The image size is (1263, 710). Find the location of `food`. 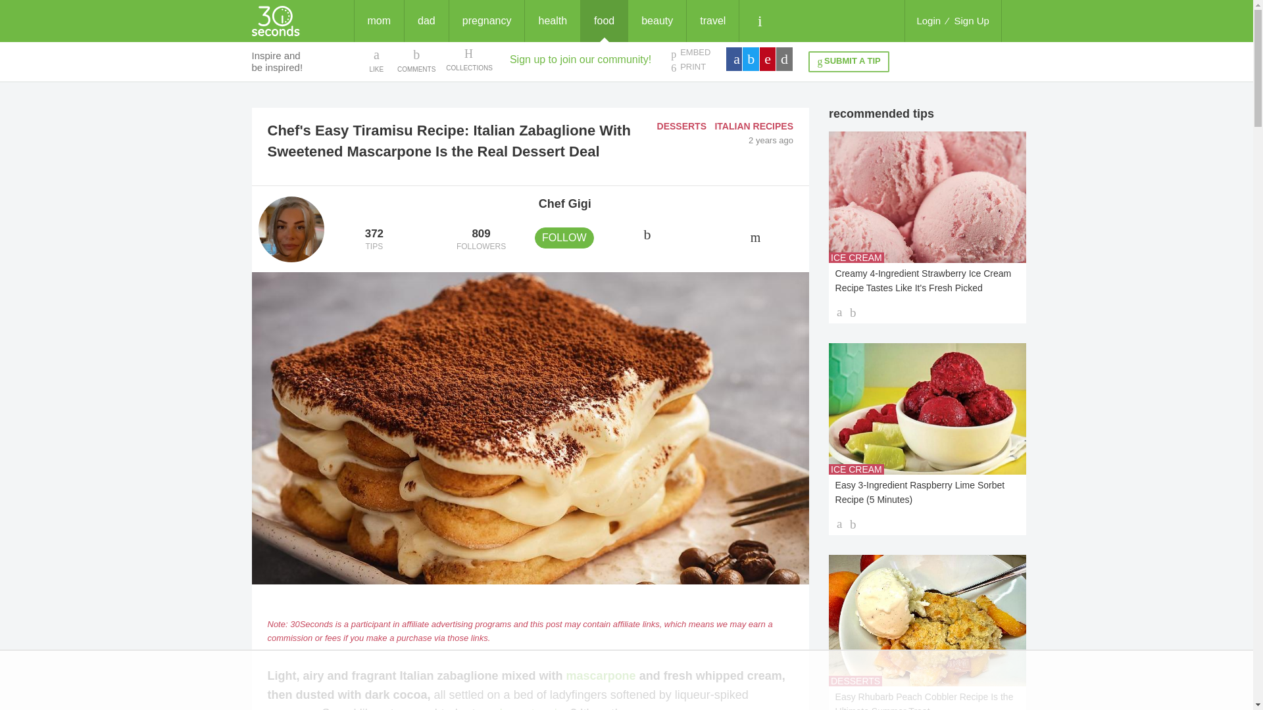

food is located at coordinates (604, 21).